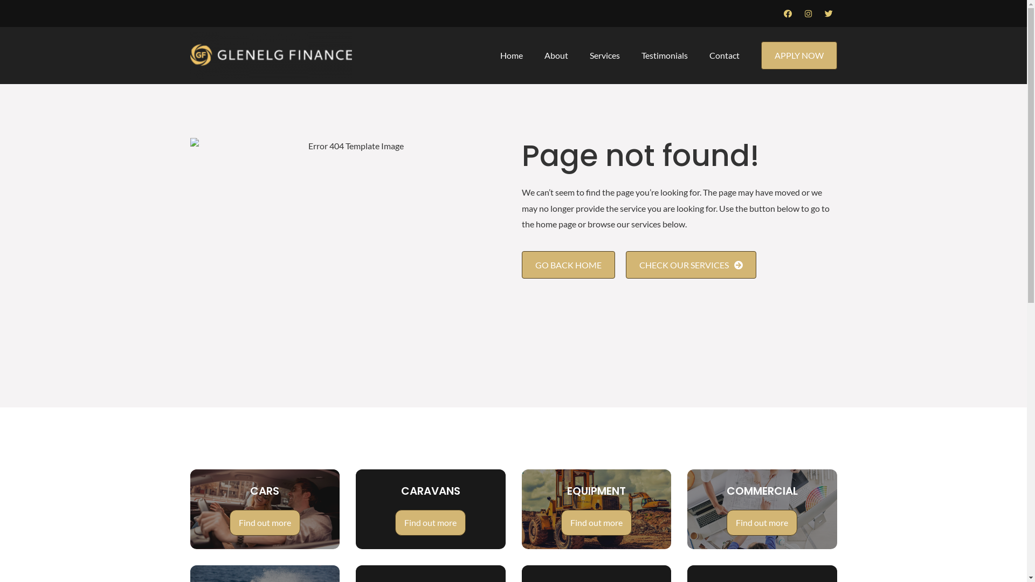 The width and height of the screenshot is (1035, 582). I want to click on APPLY NOW, so click(799, 56).